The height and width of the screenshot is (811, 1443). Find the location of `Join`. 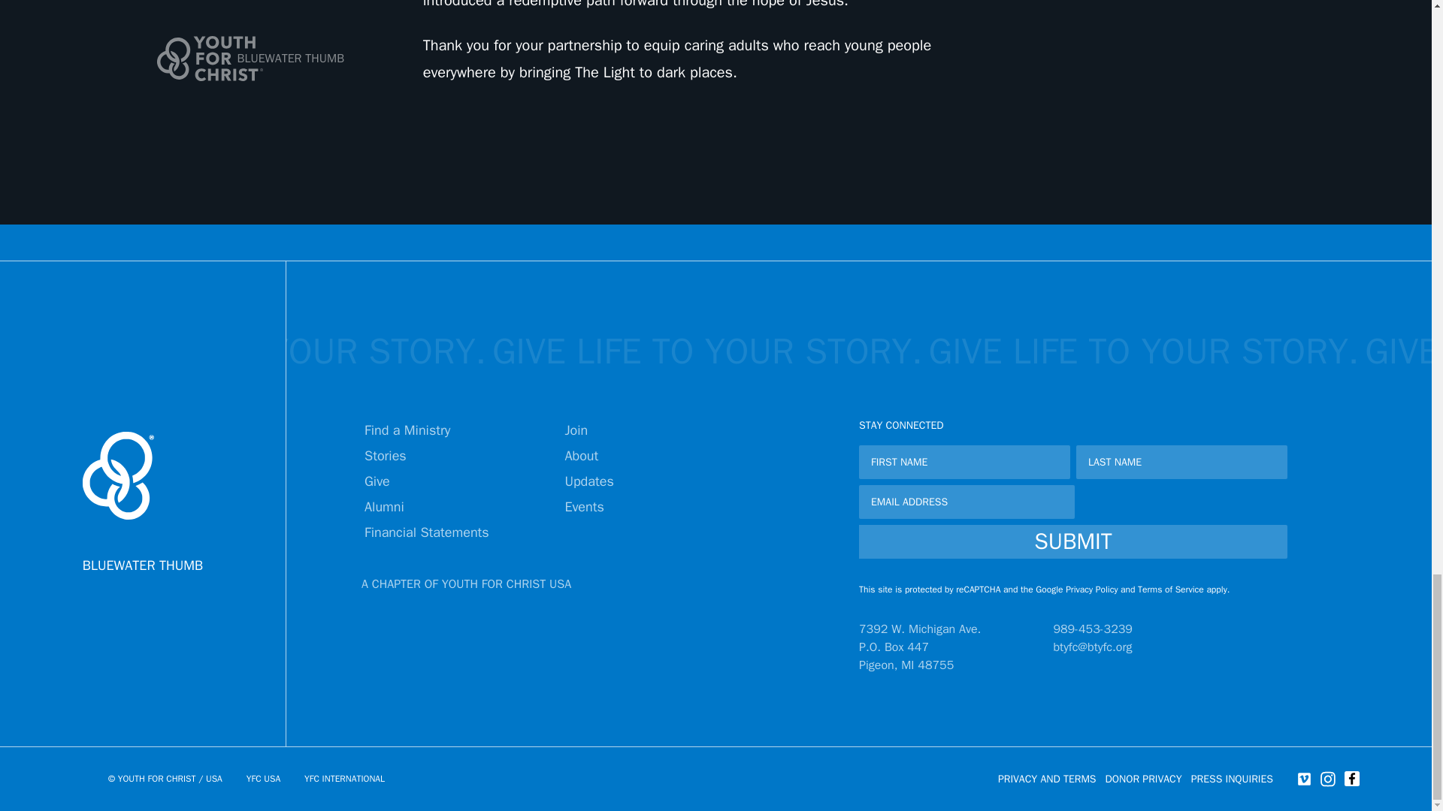

Join is located at coordinates (576, 430).